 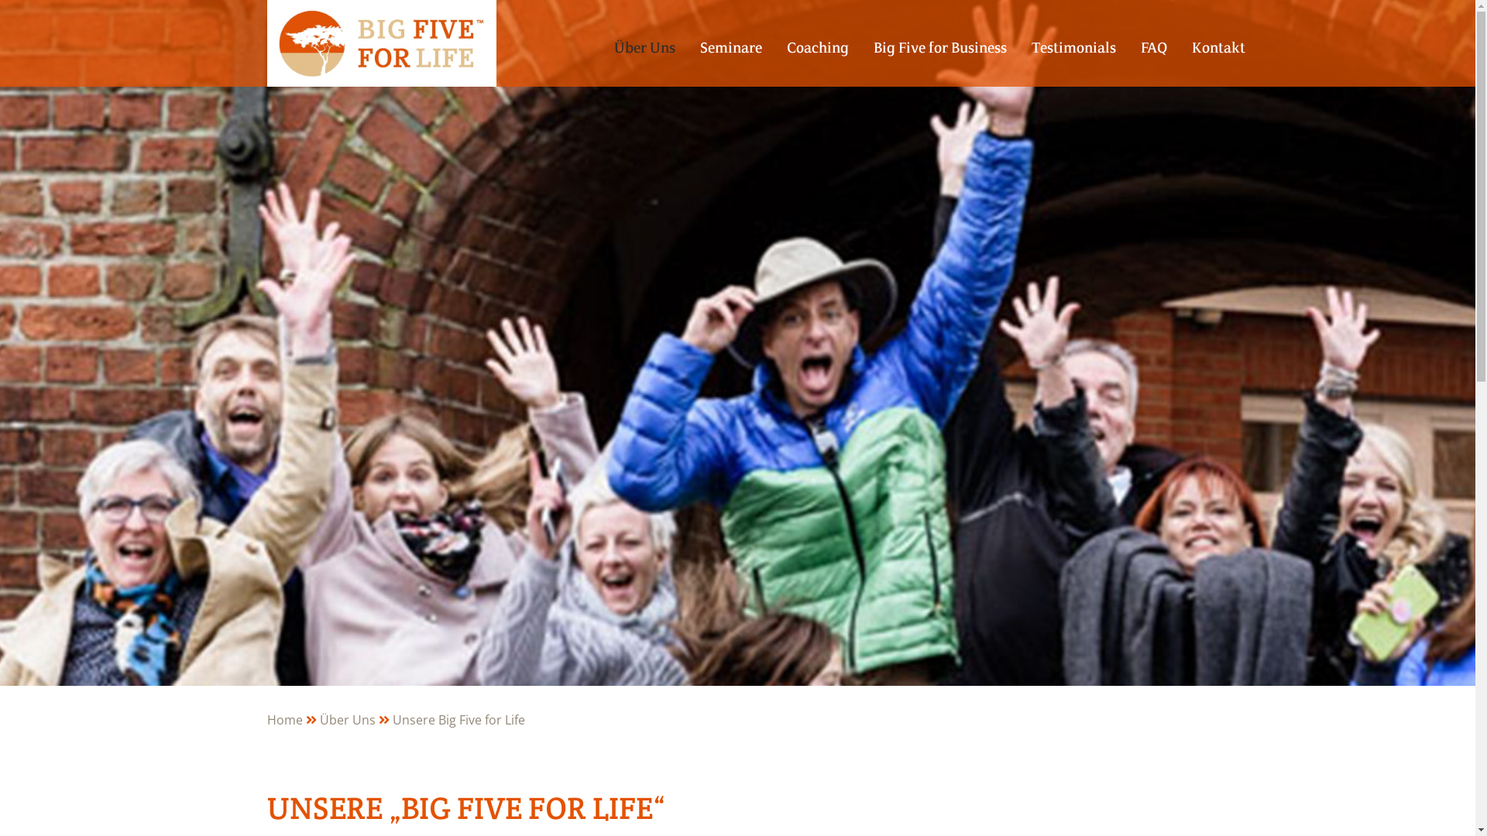 What do you see at coordinates (940, 60) in the screenshot?
I see `Big Five for Business` at bounding box center [940, 60].